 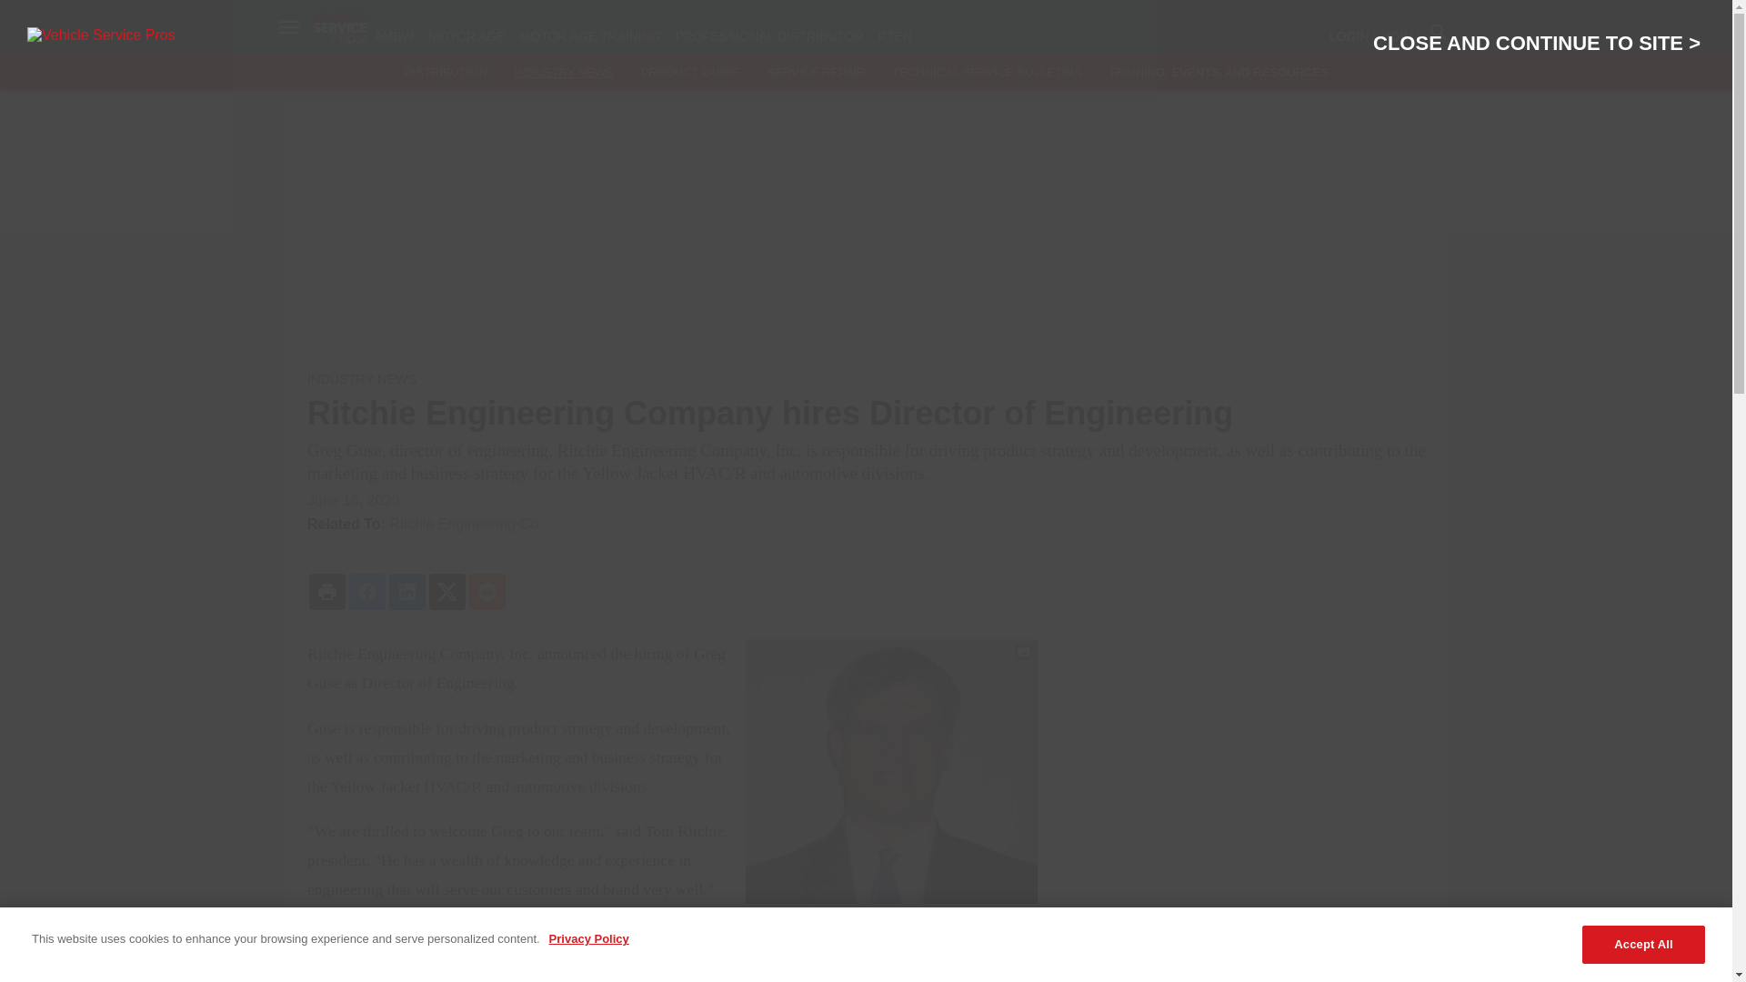 I want to click on TRAINING, EVENTS, AND RESOURCES, so click(x=1218, y=73).